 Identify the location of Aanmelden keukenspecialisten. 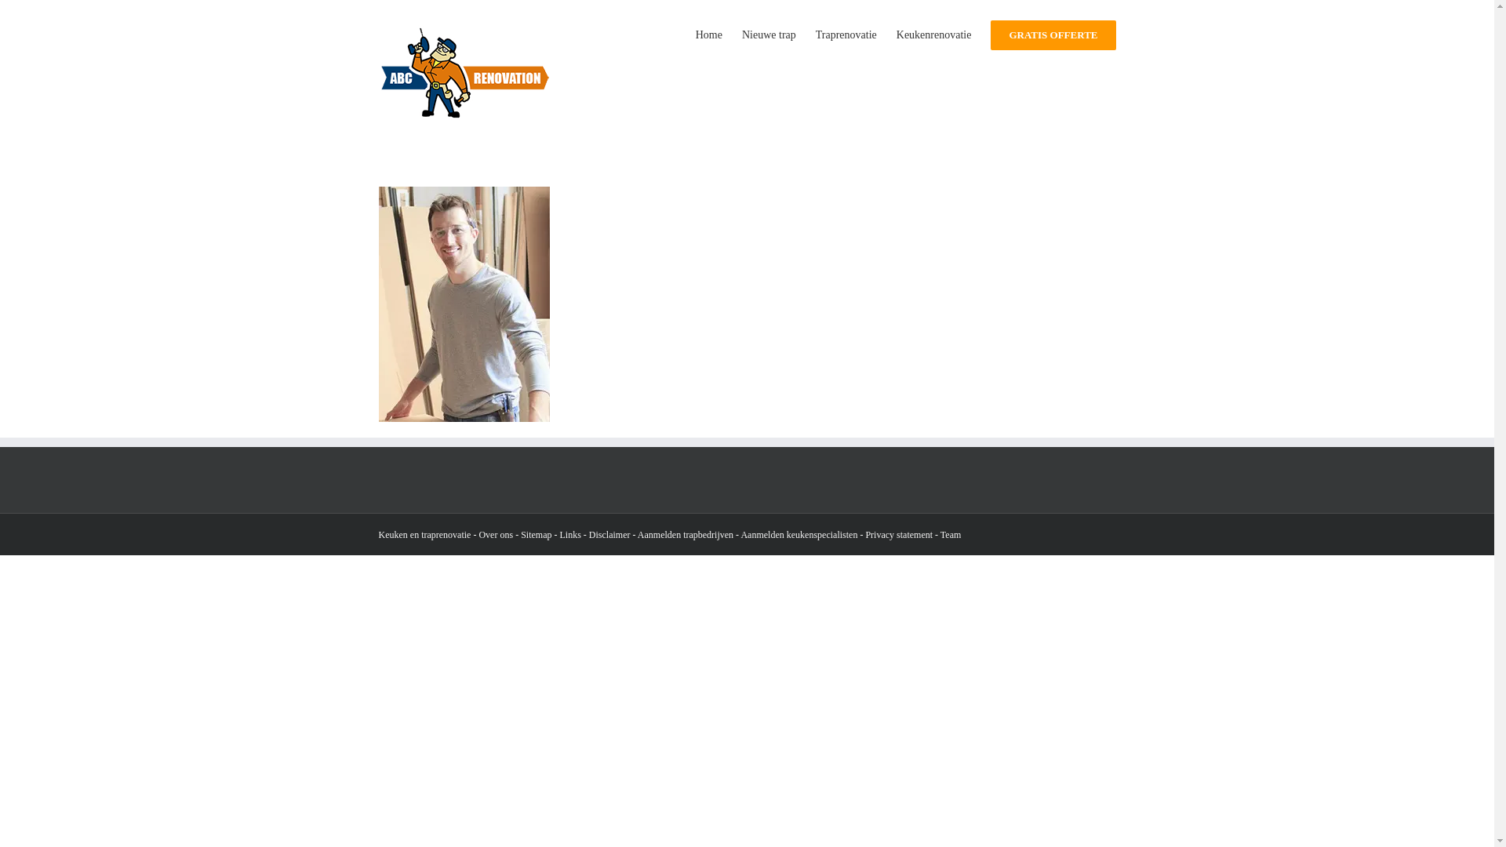
(798, 535).